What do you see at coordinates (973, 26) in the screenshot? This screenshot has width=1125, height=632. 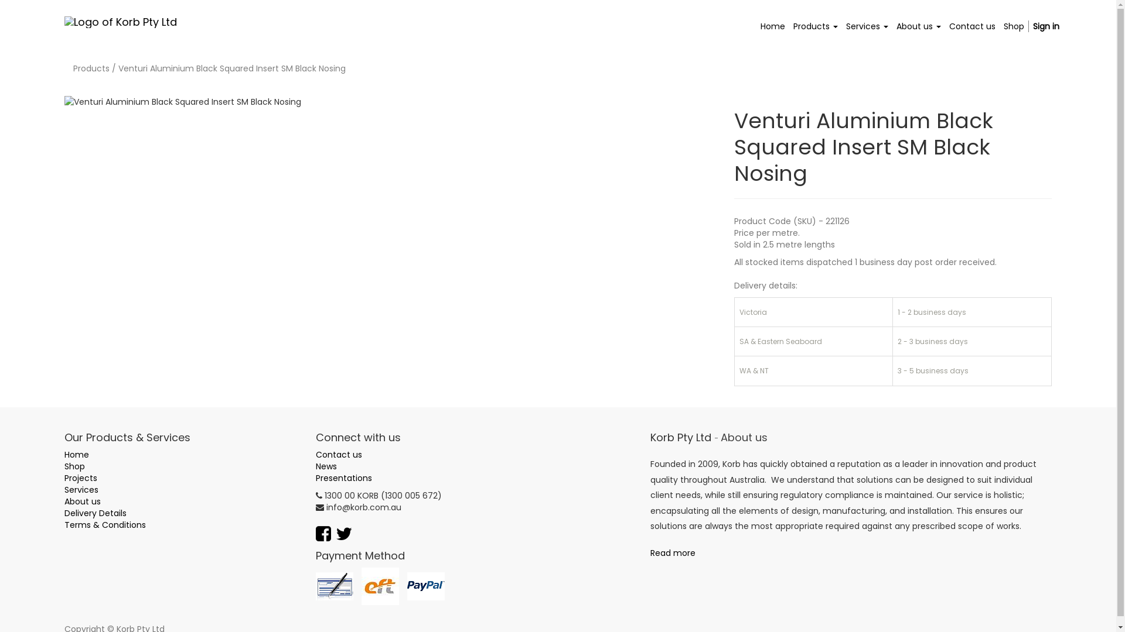 I see `Contact us` at bounding box center [973, 26].